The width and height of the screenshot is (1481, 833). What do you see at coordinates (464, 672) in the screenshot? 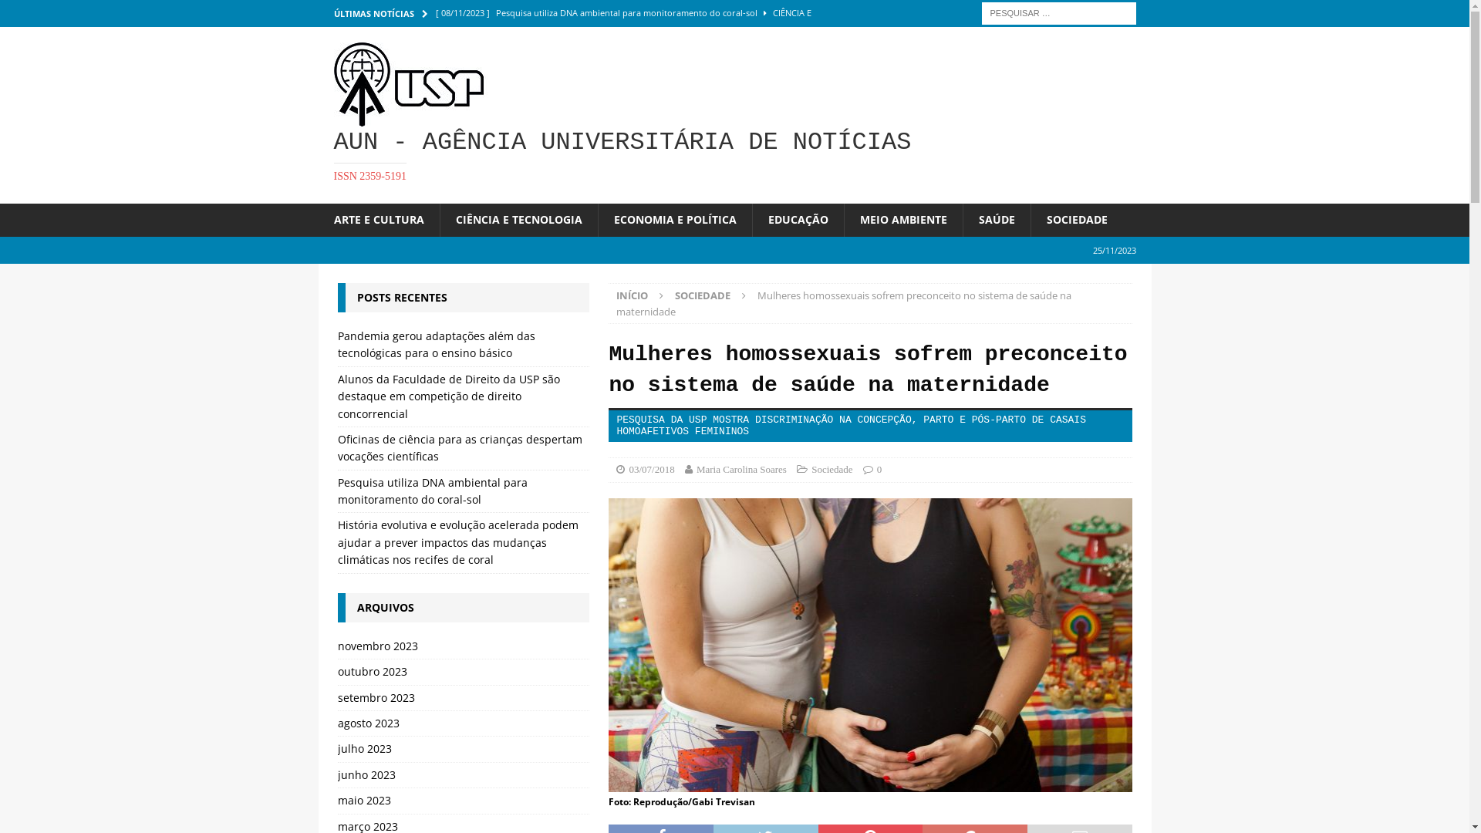
I see `outubro 2023` at bounding box center [464, 672].